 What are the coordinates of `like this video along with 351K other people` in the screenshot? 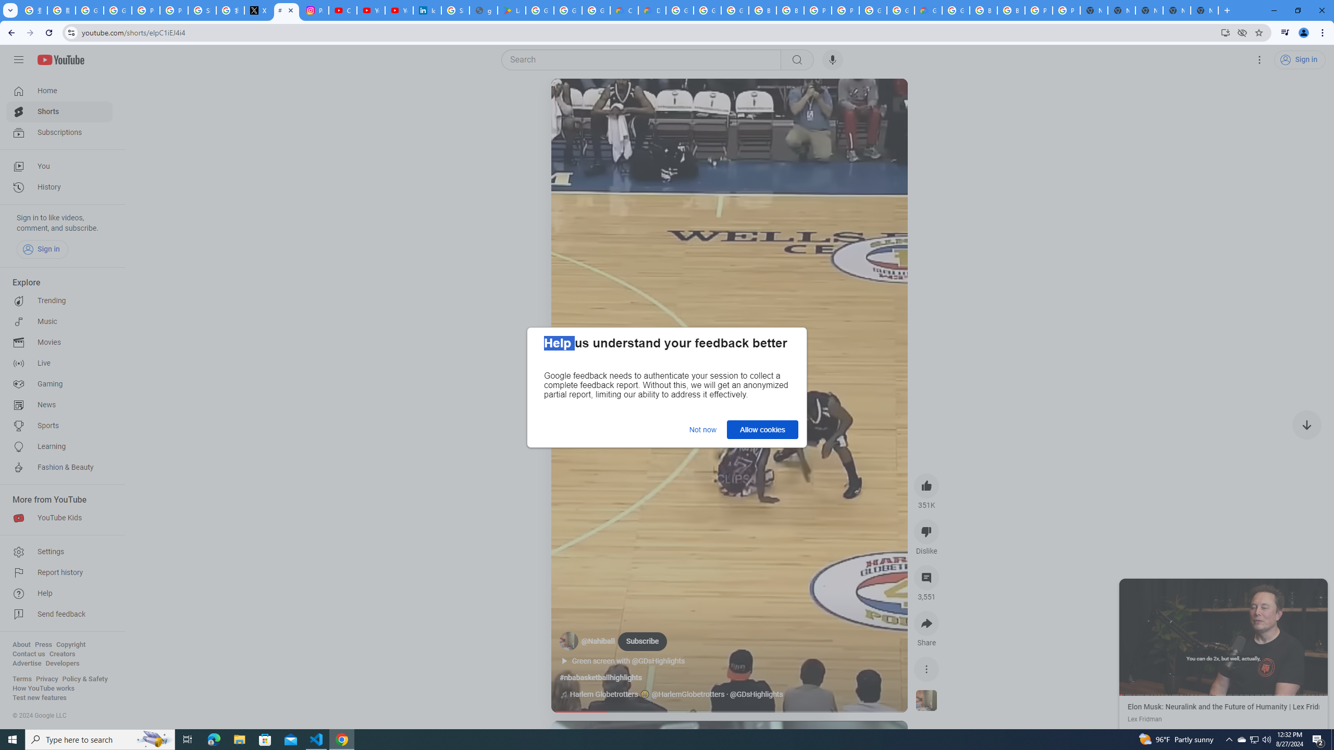 It's located at (927, 485).